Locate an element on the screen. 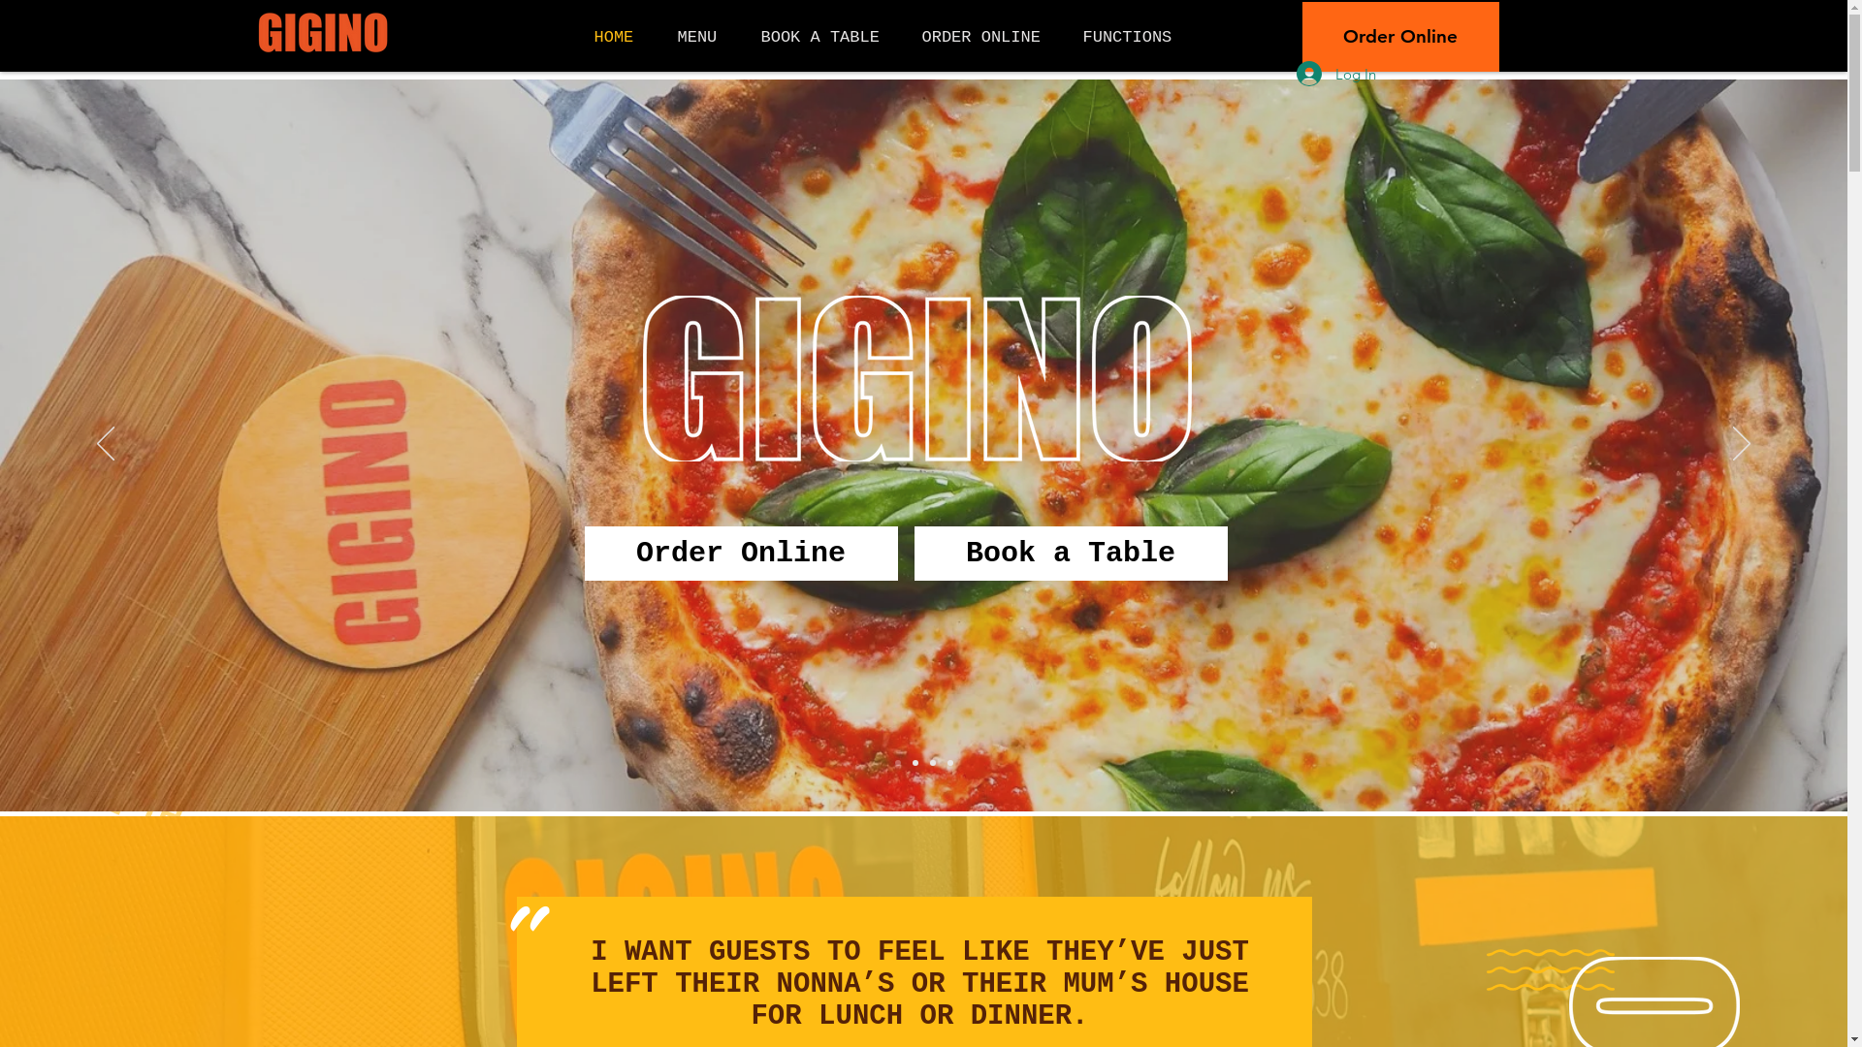 The height and width of the screenshot is (1047, 1862). BOOK A TABLE is located at coordinates (827, 37).